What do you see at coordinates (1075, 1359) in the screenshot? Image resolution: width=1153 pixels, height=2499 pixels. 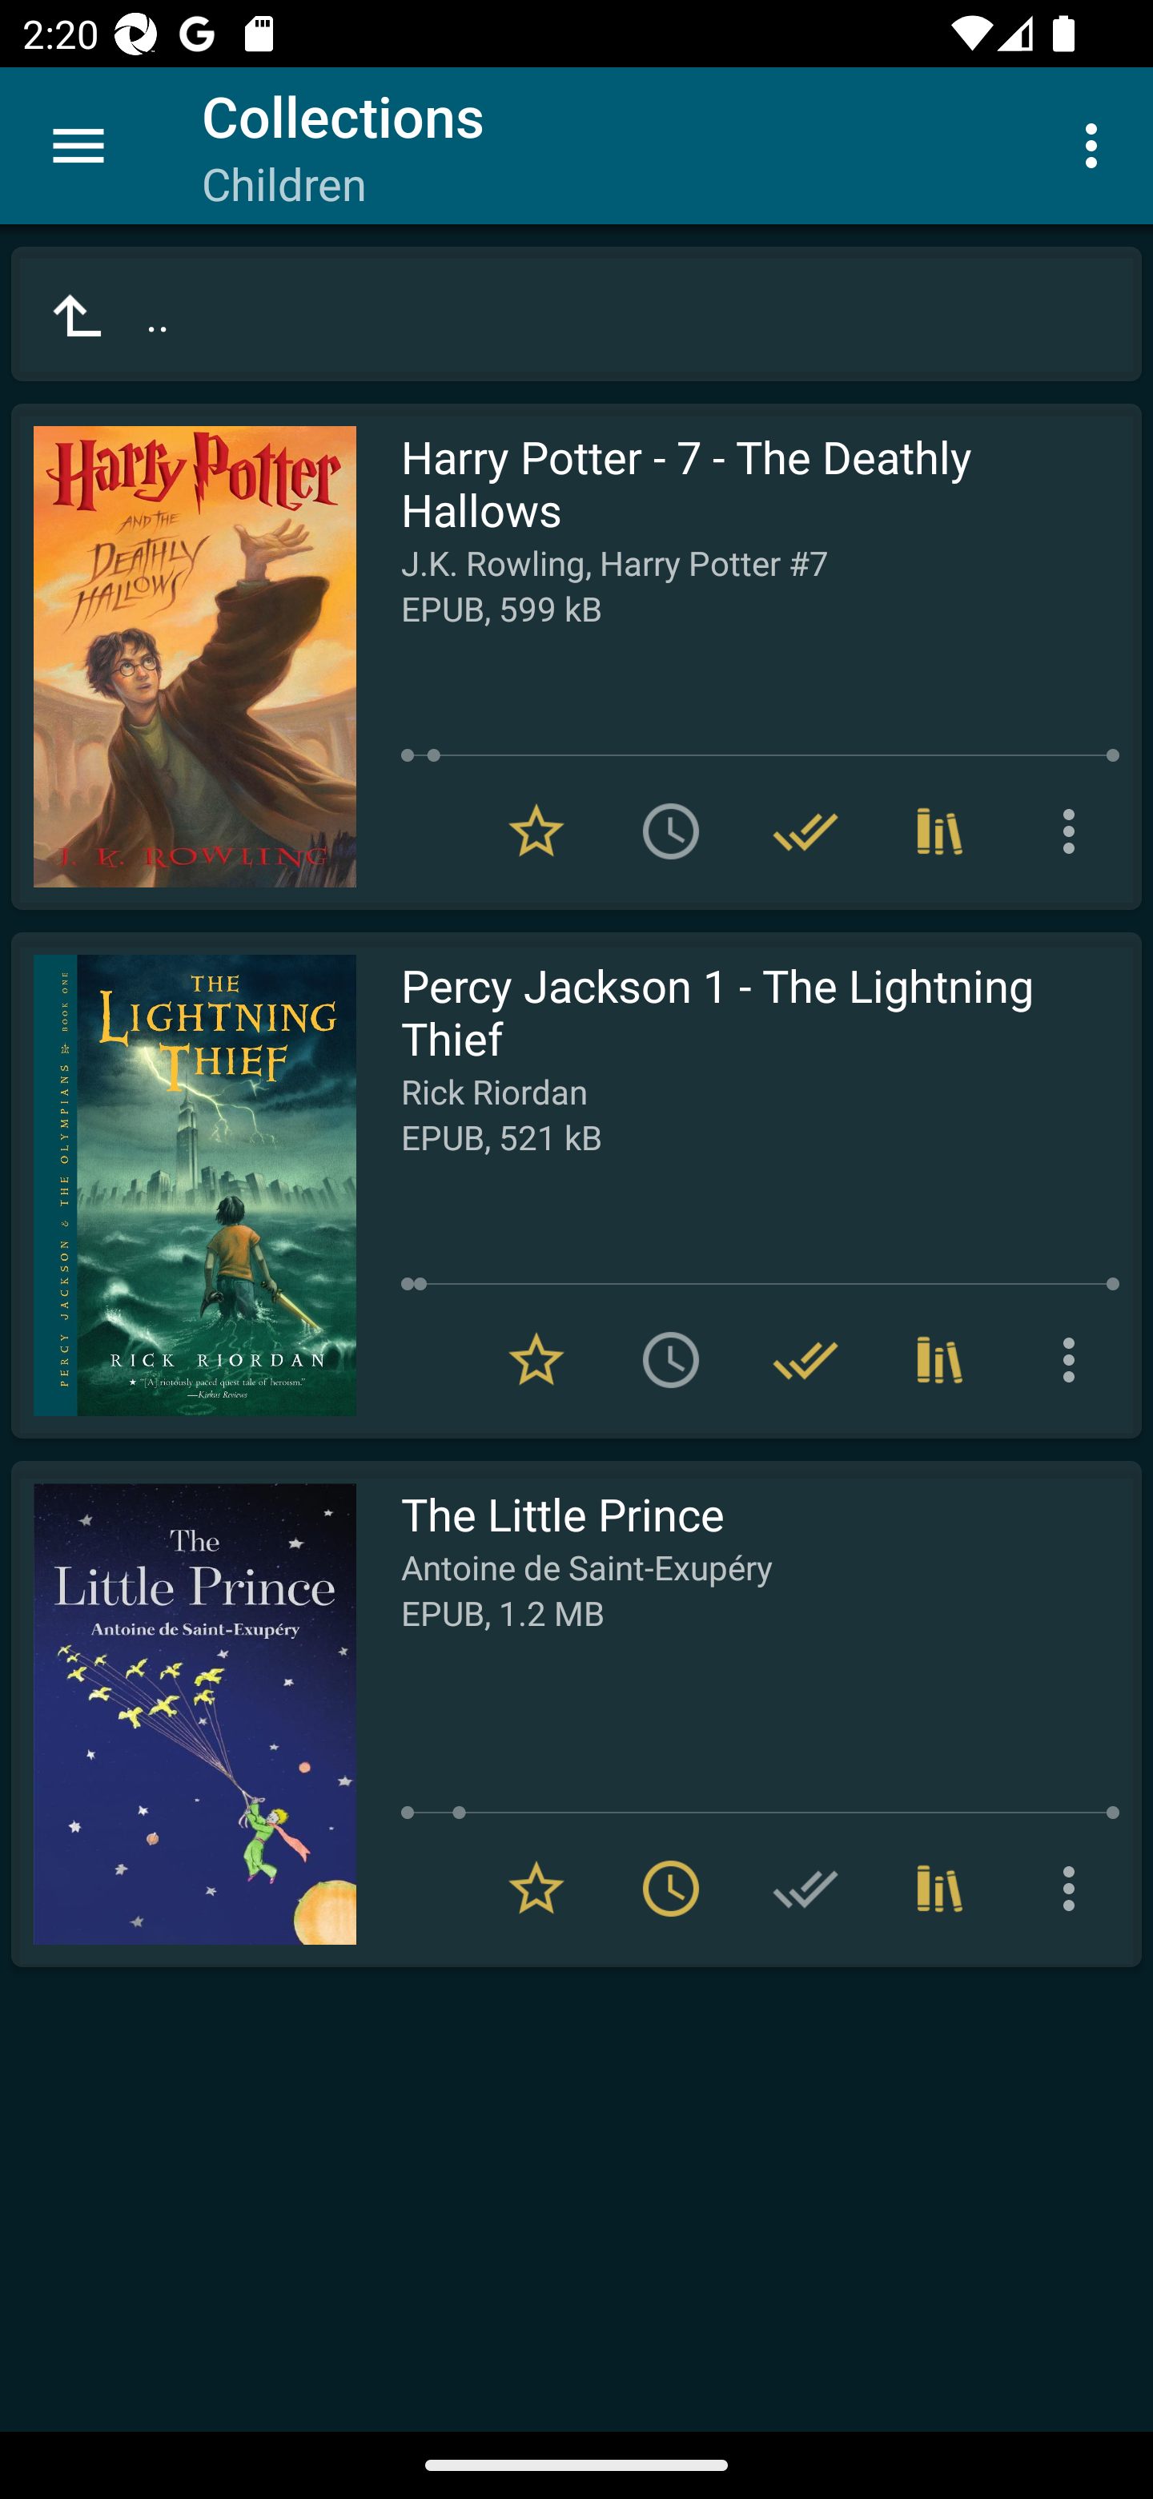 I see `More options` at bounding box center [1075, 1359].